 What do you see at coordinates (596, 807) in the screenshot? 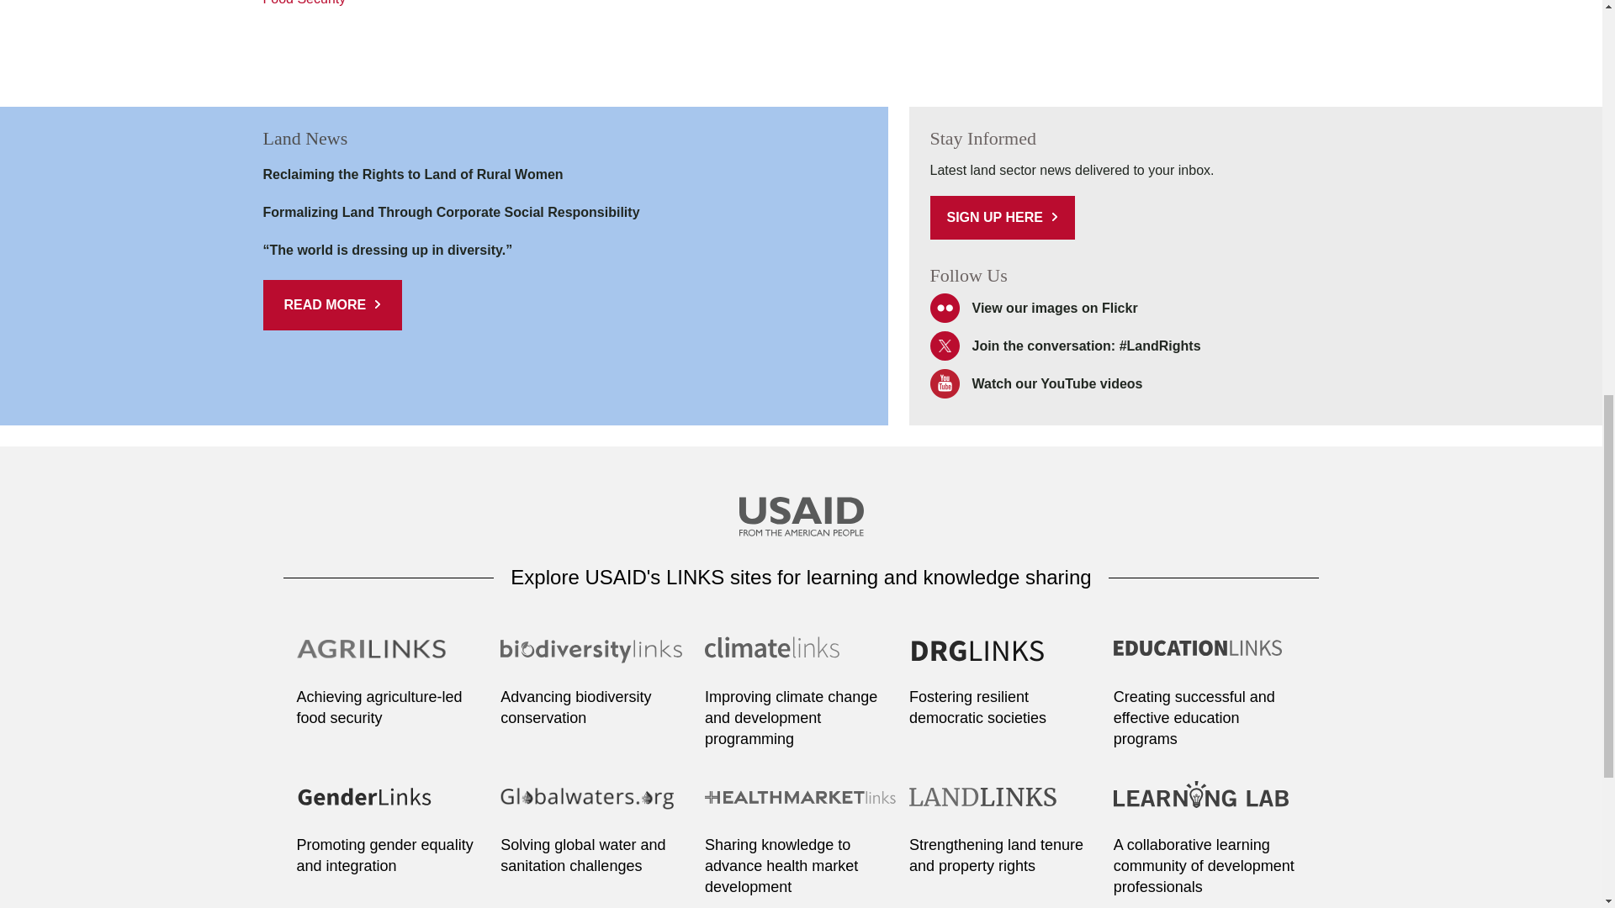
I see `Go to Globalwaters` at bounding box center [596, 807].